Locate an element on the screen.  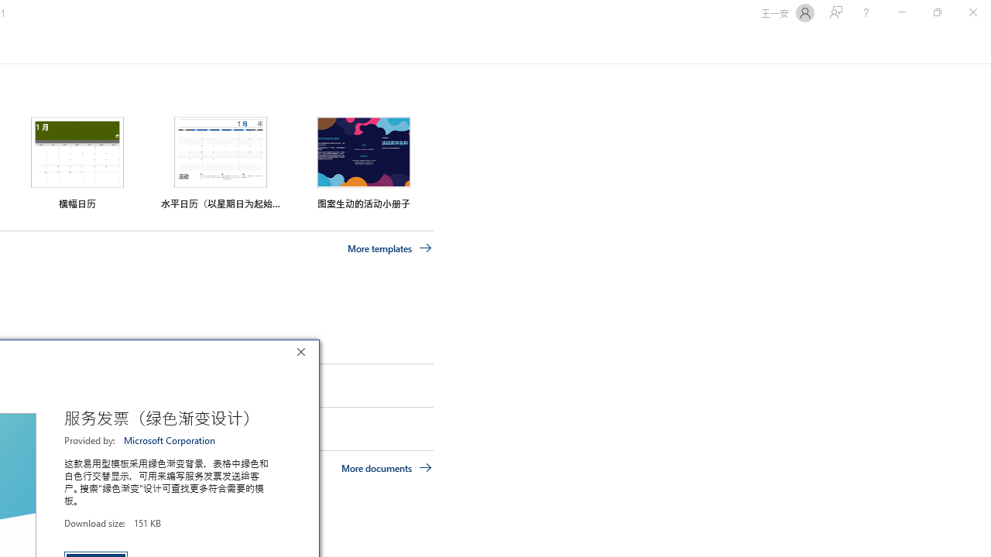
More documents is located at coordinates (387, 467).